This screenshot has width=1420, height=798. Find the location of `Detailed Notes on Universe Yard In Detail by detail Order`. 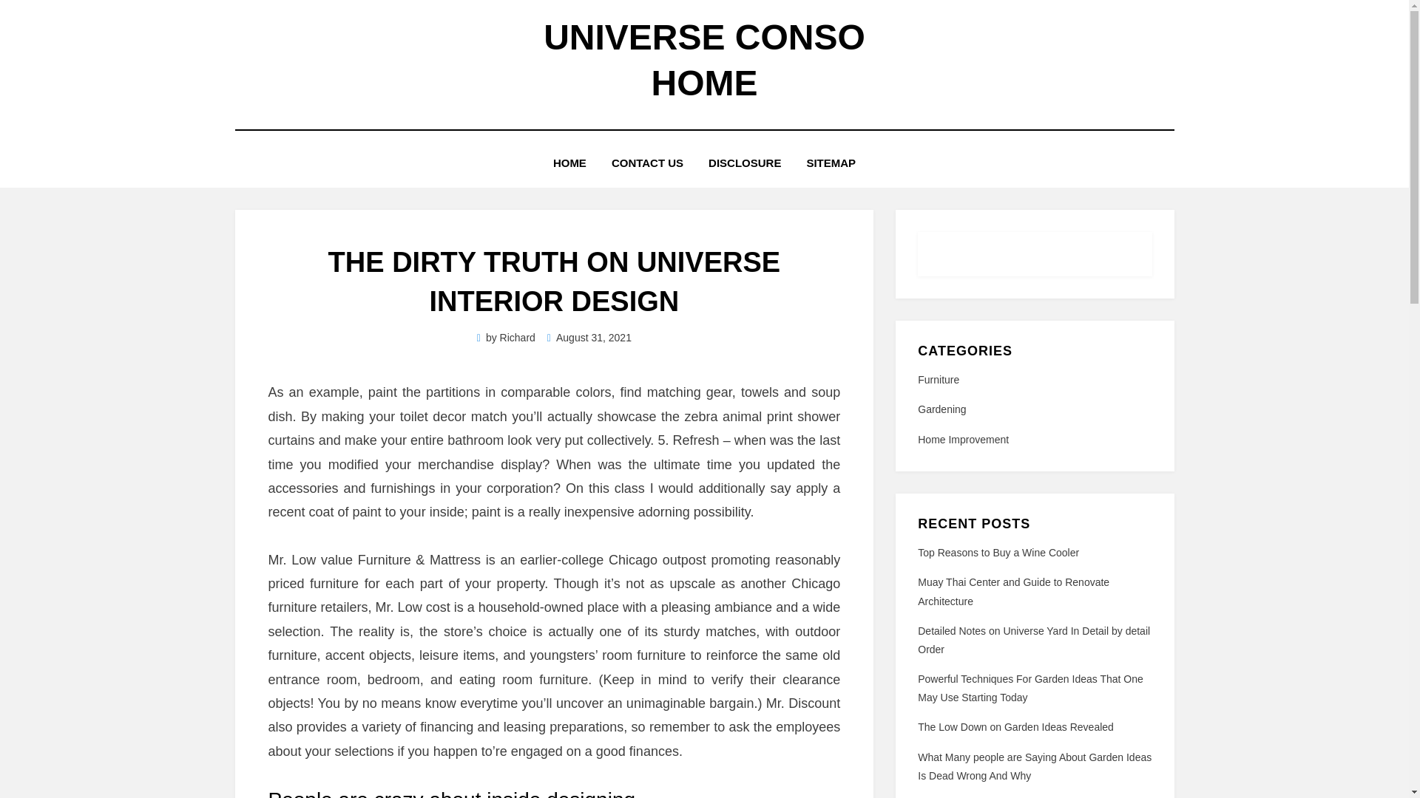

Detailed Notes on Universe Yard In Detail by detail Order is located at coordinates (1034, 640).